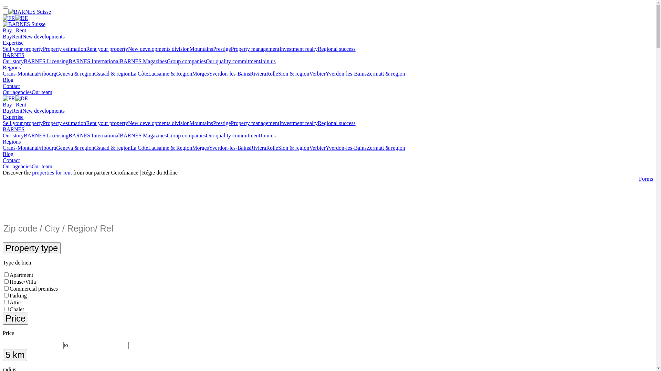 This screenshot has width=661, height=371. Describe the element at coordinates (229, 74) in the screenshot. I see `Yverdon-les-Bains` at that location.